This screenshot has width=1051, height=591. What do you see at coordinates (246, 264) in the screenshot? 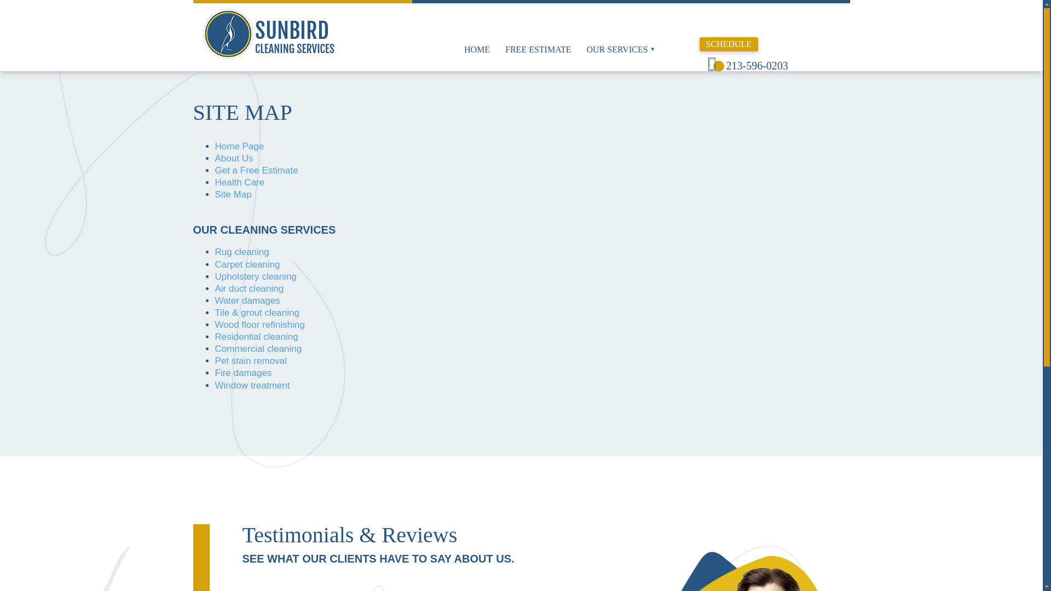
I see `Carpet cleaning` at bounding box center [246, 264].